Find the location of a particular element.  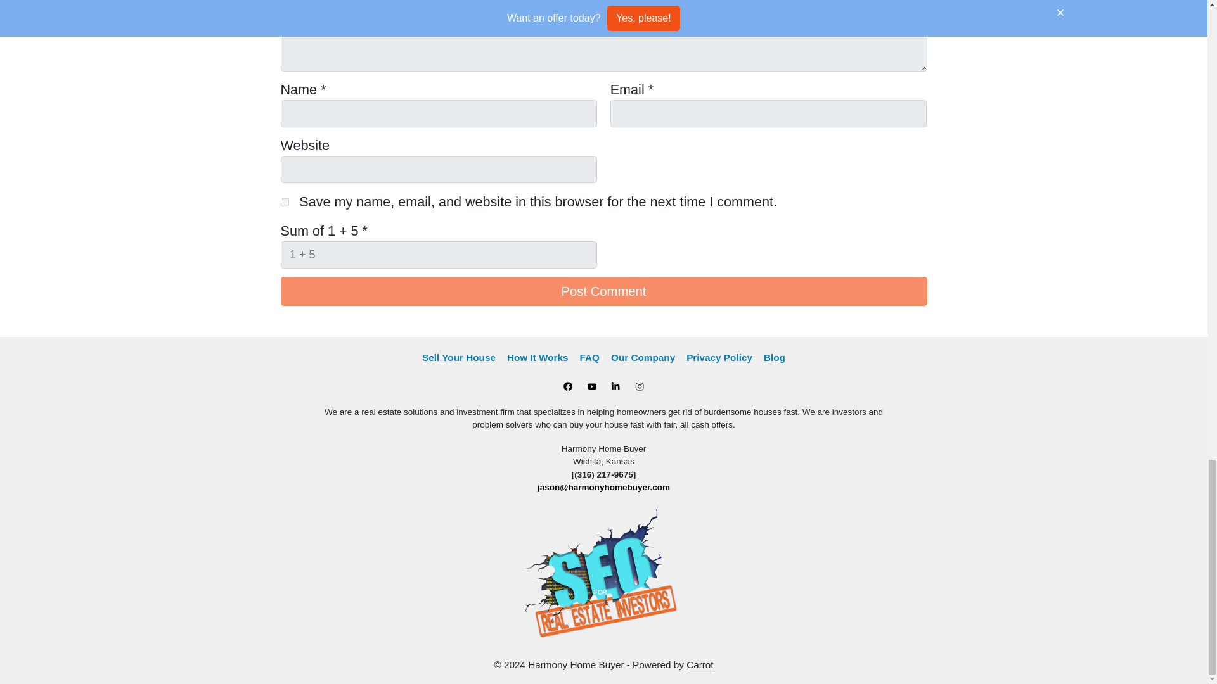

Sell Your House is located at coordinates (459, 357).